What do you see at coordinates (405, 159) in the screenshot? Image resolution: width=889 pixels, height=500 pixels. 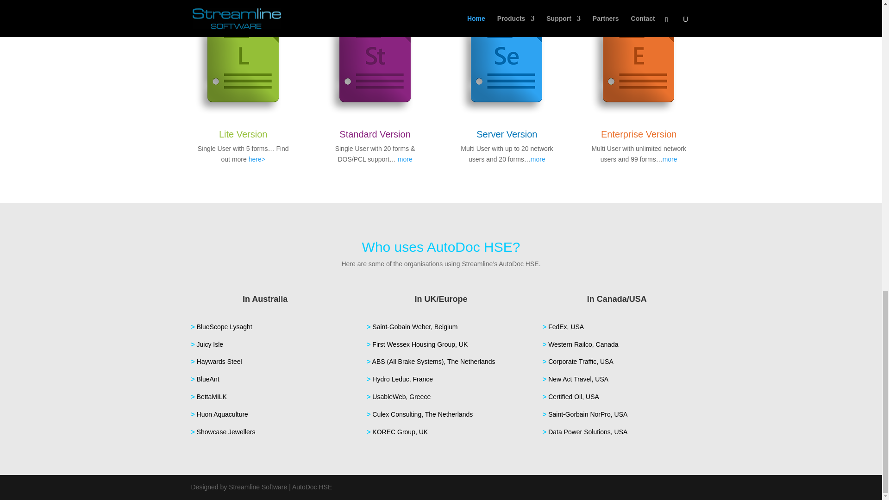 I see `more` at bounding box center [405, 159].